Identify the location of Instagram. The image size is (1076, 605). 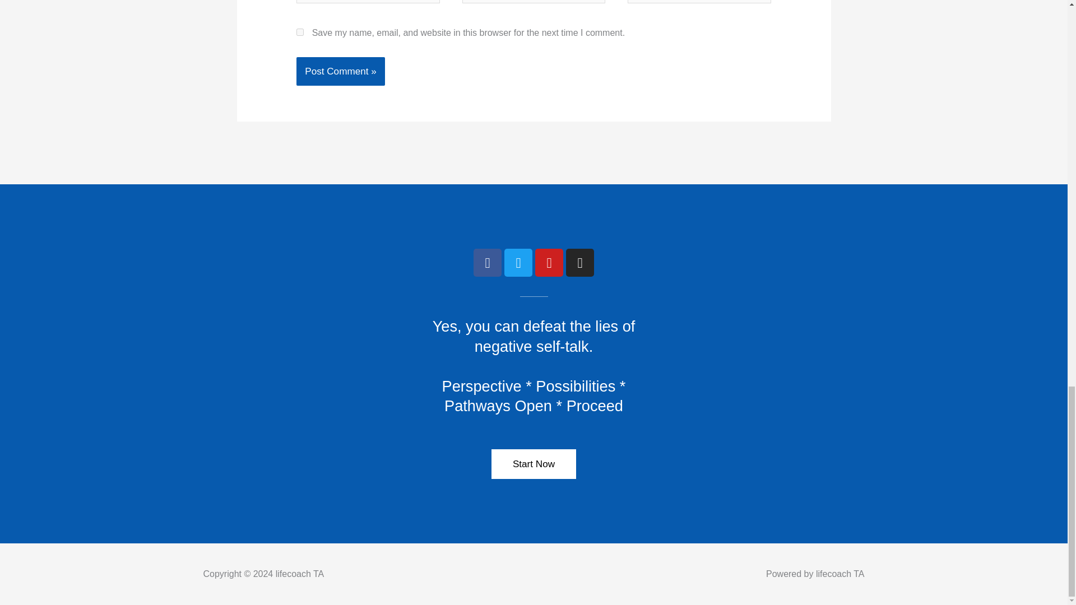
(579, 262).